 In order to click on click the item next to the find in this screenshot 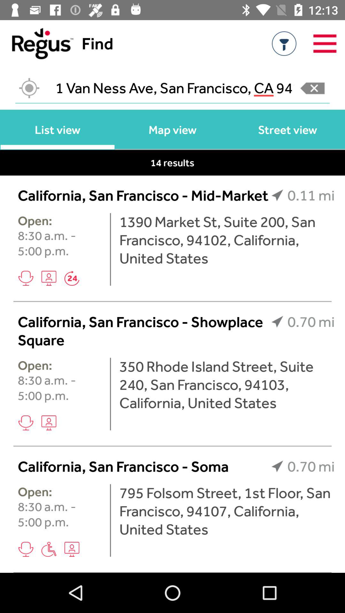, I will do `click(36, 43)`.